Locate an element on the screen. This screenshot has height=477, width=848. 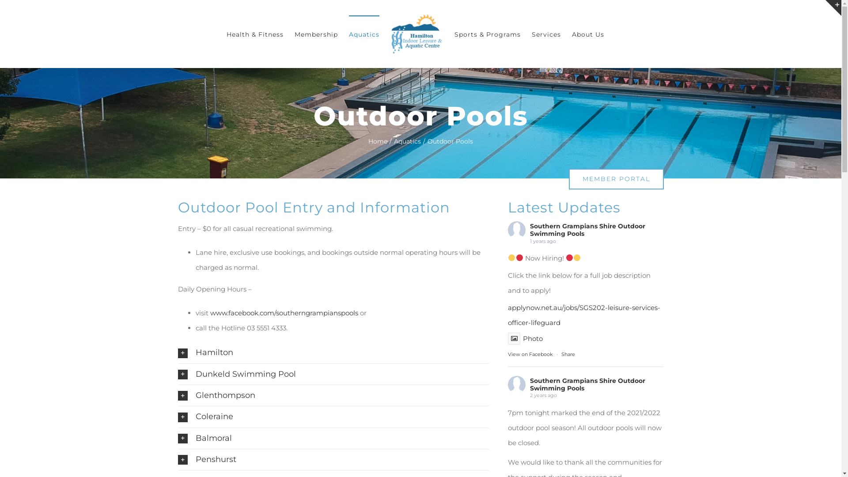
Glenthompson is located at coordinates (333, 396).